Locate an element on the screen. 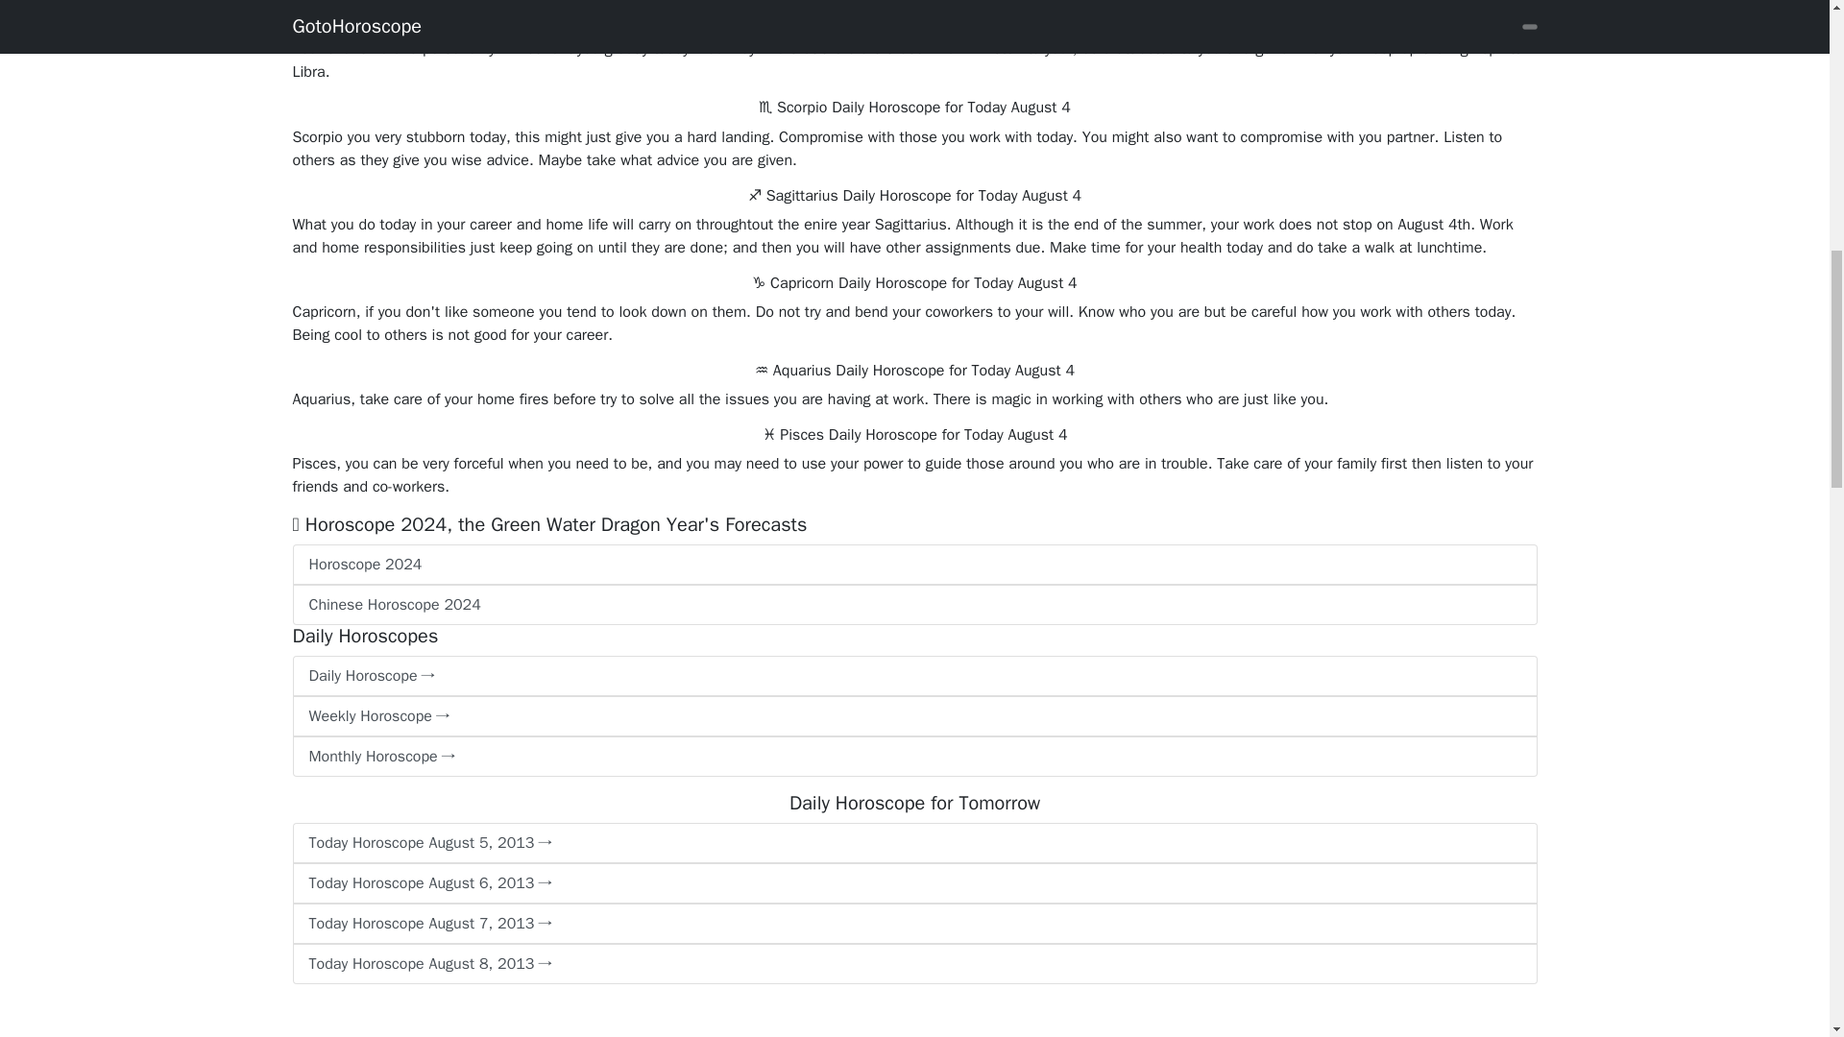  Weekly Horoscope is located at coordinates (913, 715).